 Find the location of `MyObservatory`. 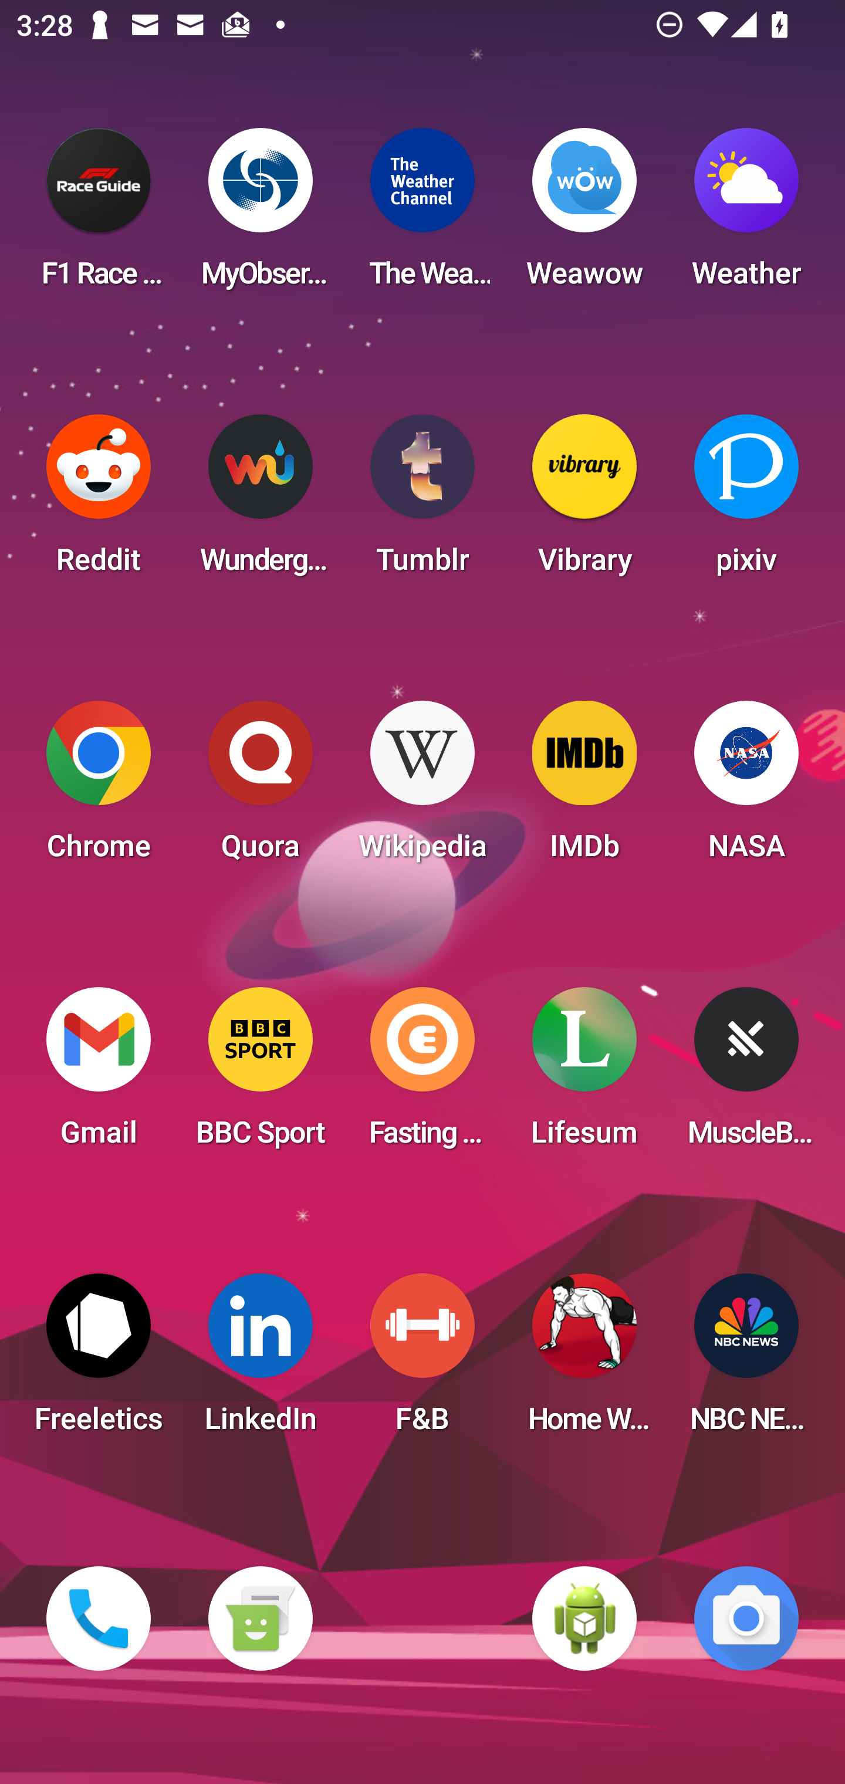

MyObservatory is located at coordinates (260, 215).